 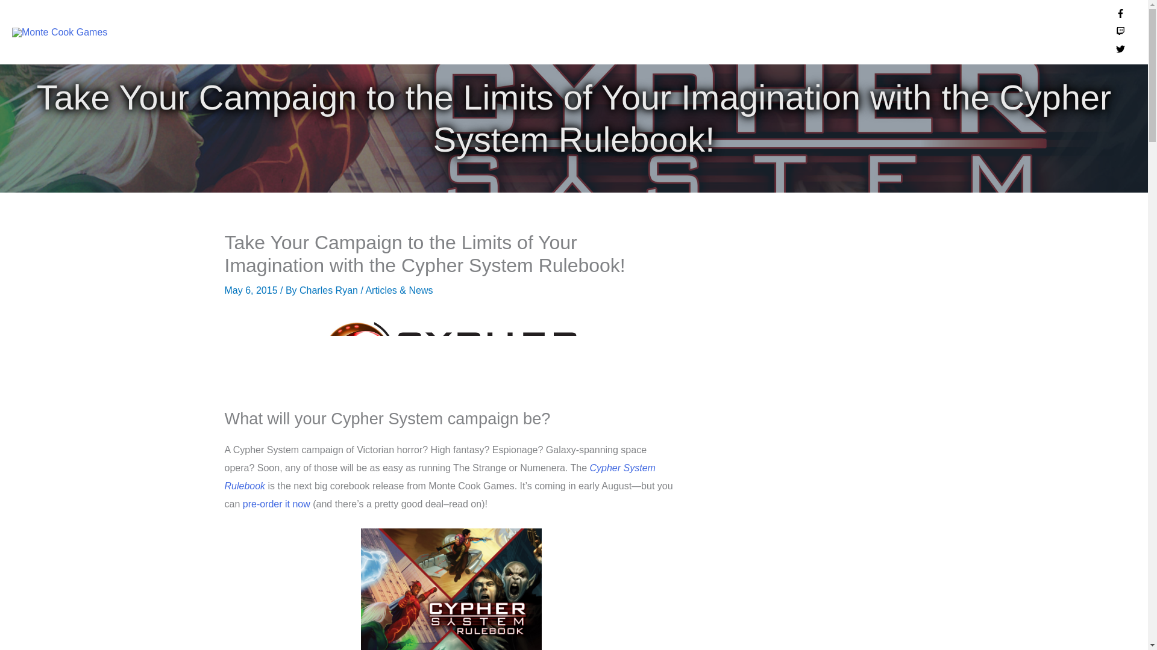 I want to click on CONTACT US, so click(x=1060, y=32).